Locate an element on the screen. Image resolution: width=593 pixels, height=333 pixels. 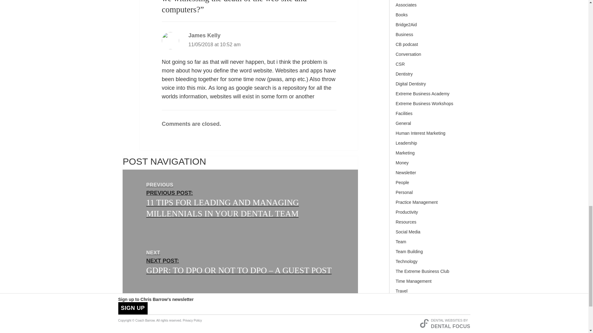
Business is located at coordinates (431, 36).